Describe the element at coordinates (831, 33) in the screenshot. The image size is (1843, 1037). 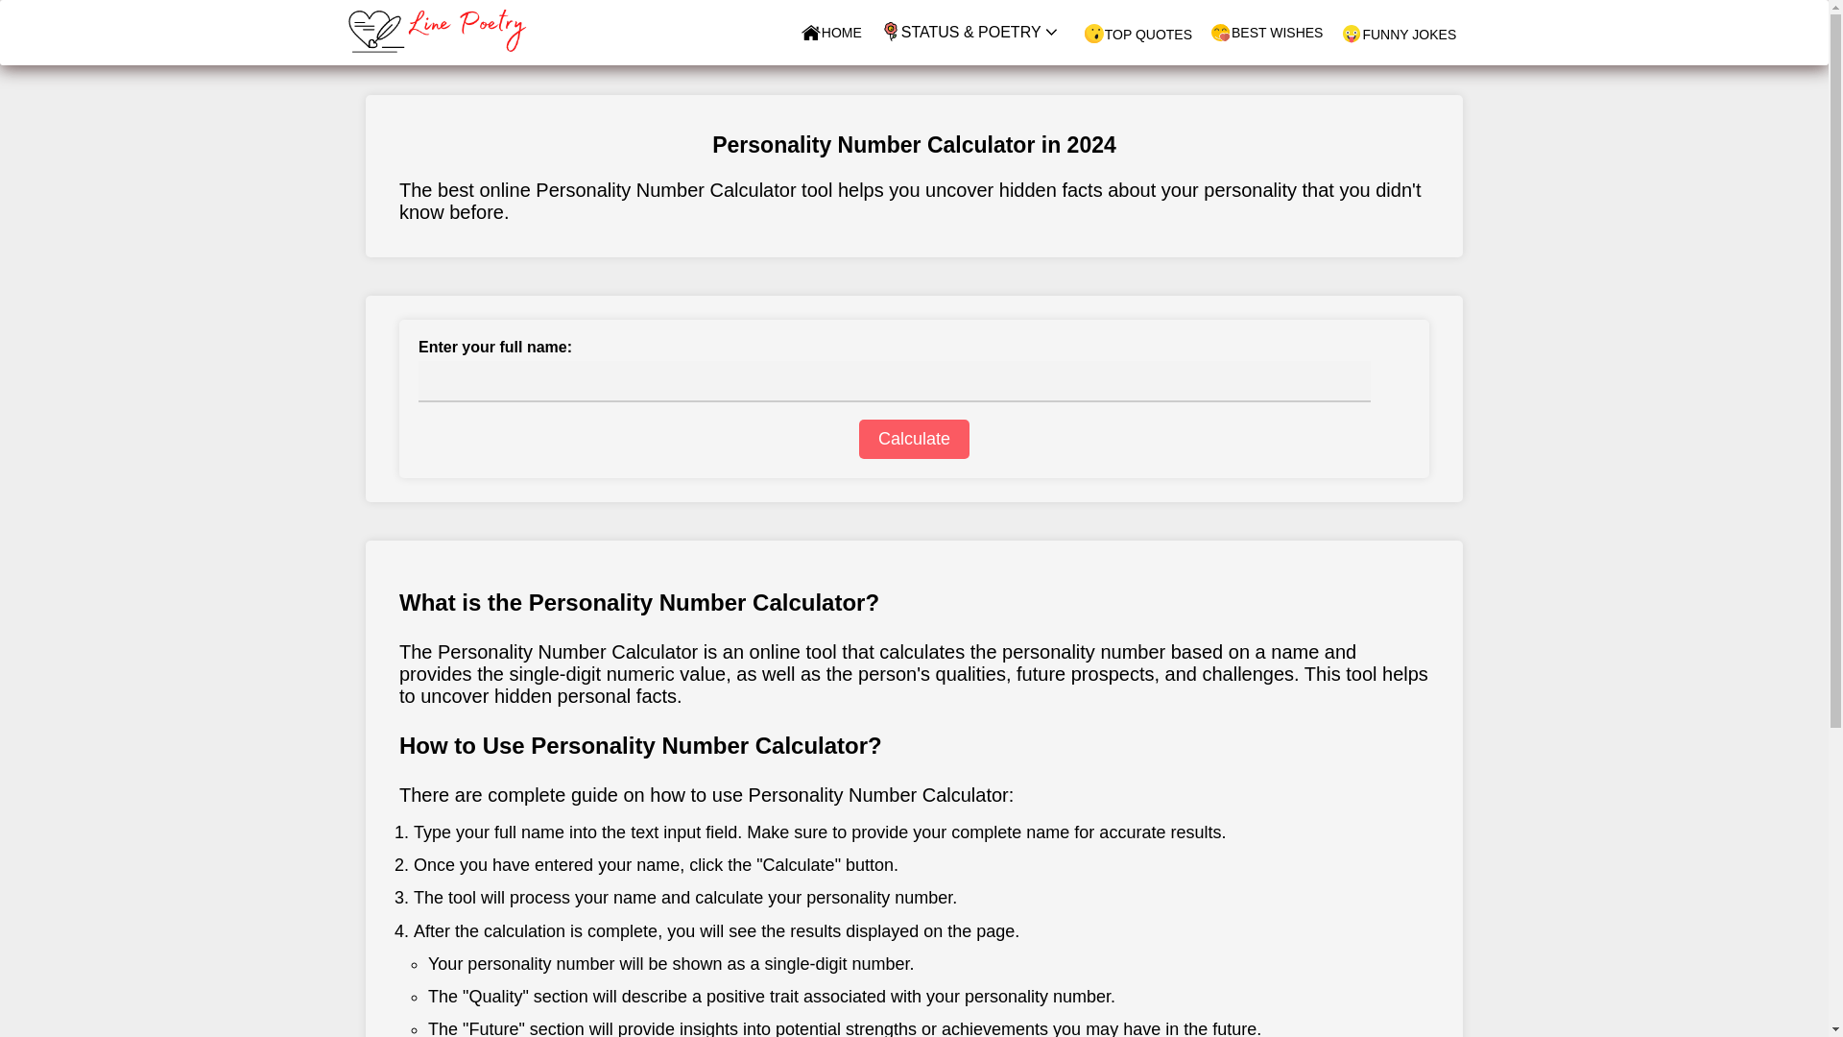
I see `HOME` at that location.